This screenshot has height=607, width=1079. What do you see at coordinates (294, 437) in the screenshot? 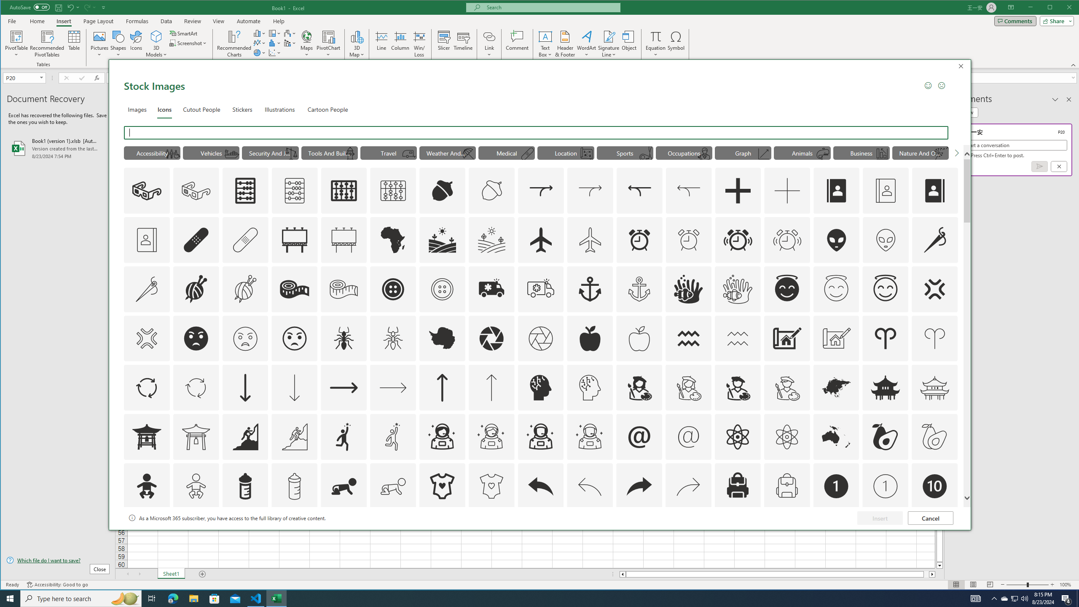
I see `AutomationID: Icons_Aspiration_M` at bounding box center [294, 437].